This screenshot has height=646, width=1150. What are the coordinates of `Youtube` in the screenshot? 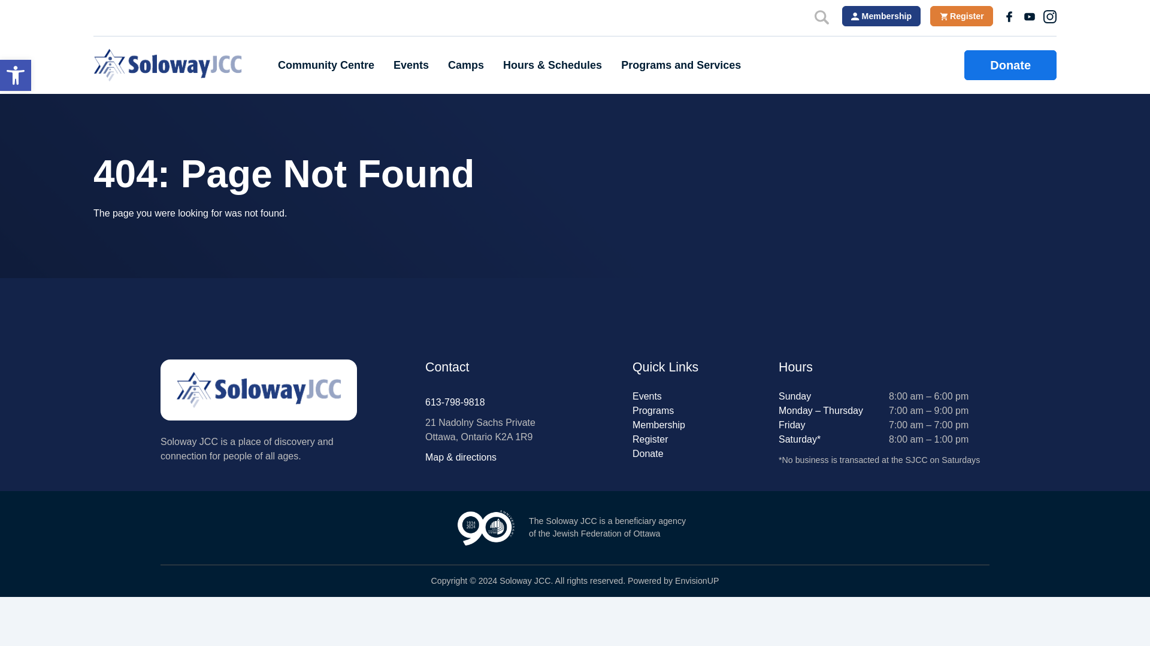 It's located at (16, 75).